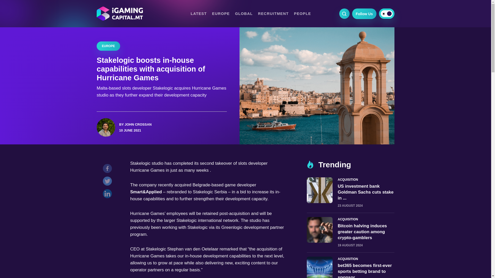 This screenshot has width=495, height=278. What do you see at coordinates (366, 180) in the screenshot?
I see `ACQUISITION` at bounding box center [366, 180].